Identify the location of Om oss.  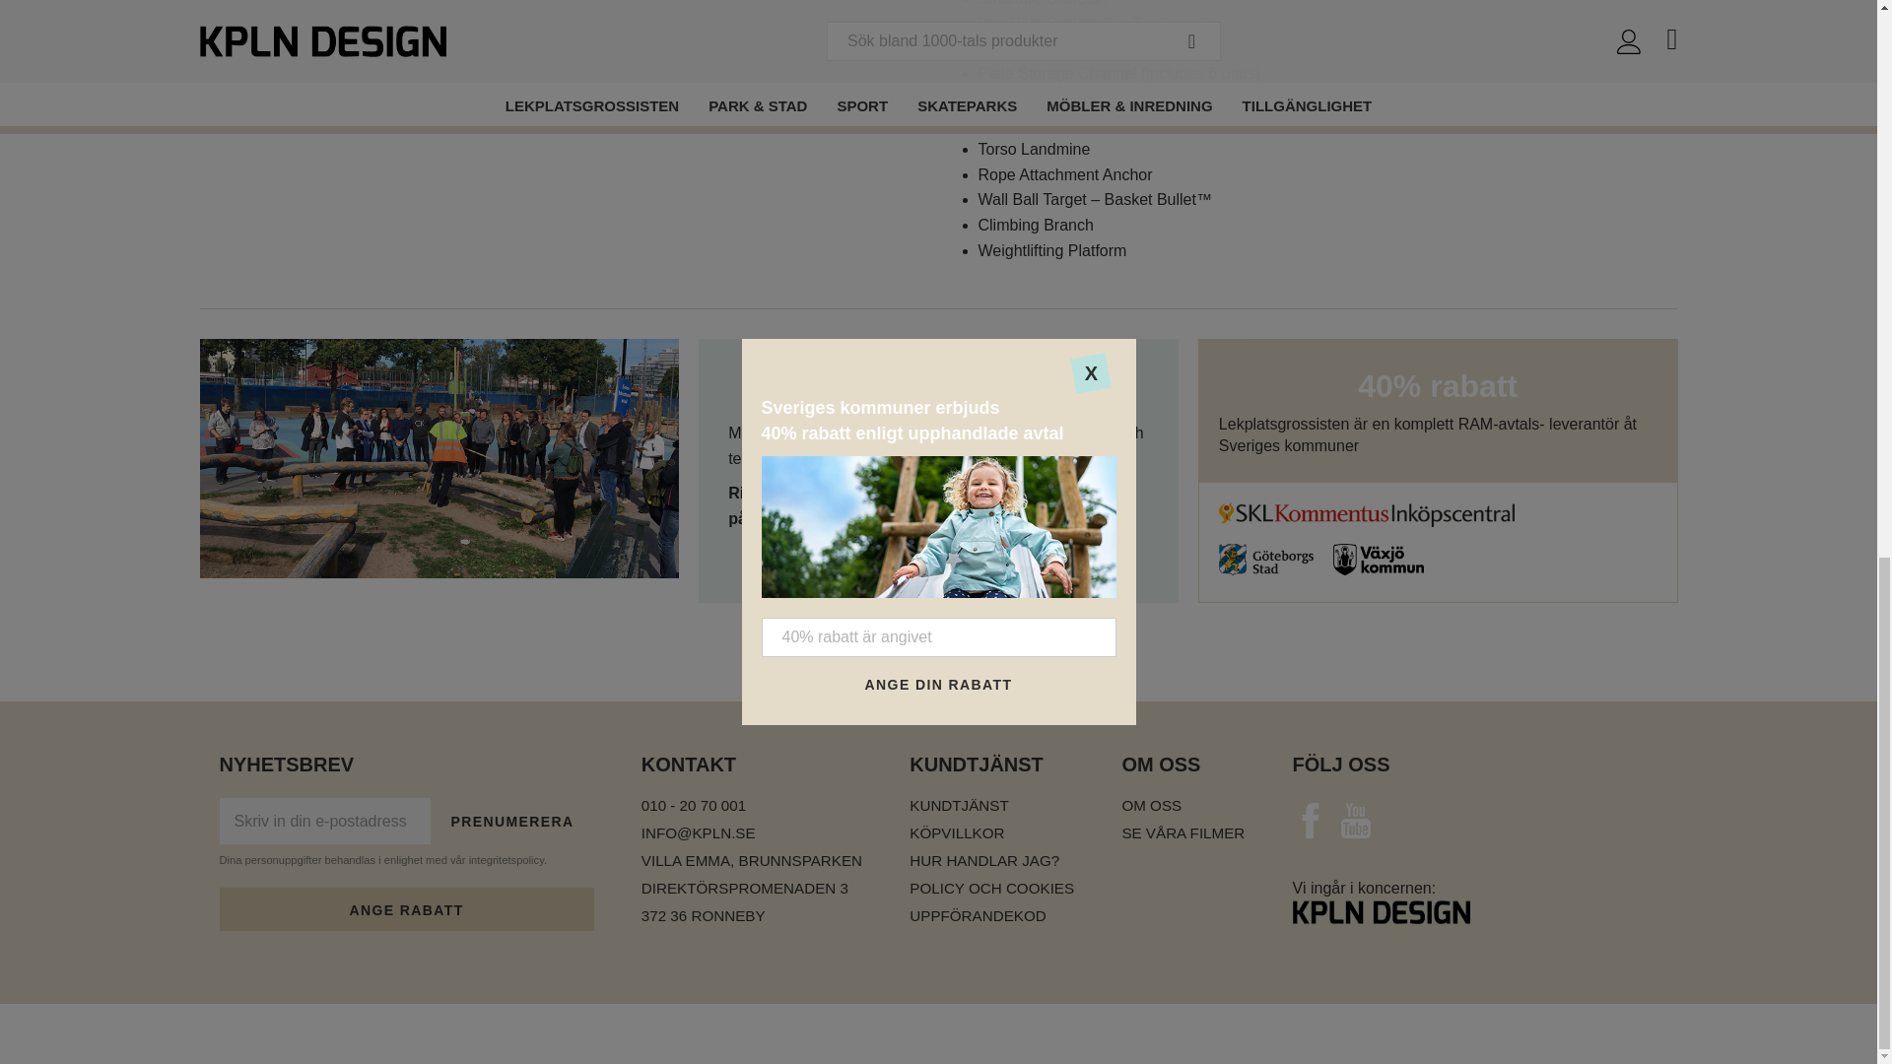
(1182, 806).